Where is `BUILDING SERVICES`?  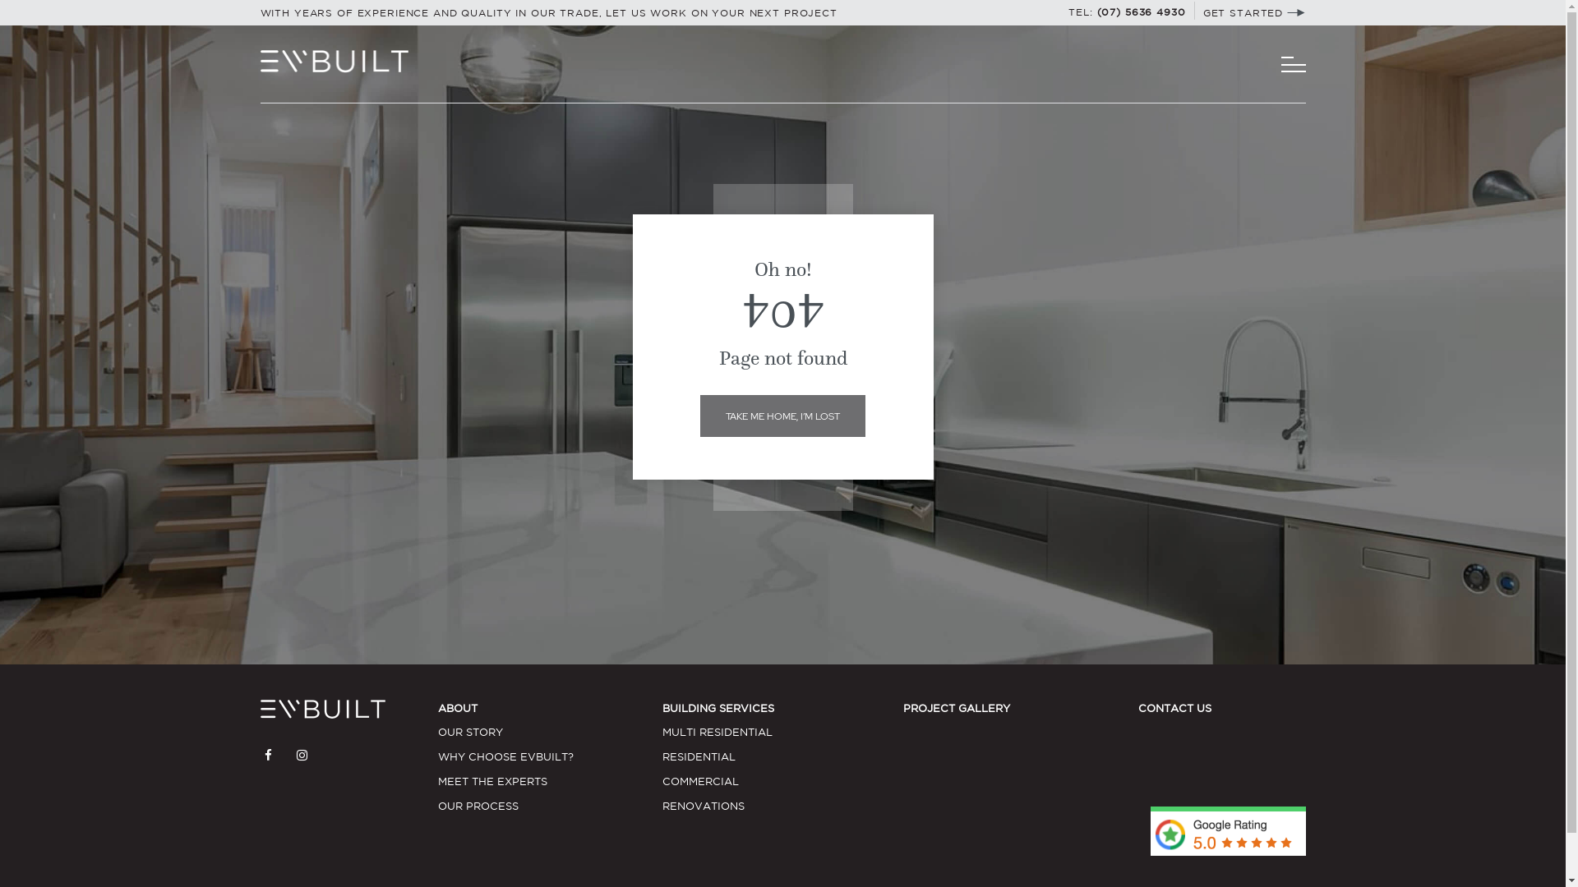 BUILDING SERVICES is located at coordinates (718, 708).